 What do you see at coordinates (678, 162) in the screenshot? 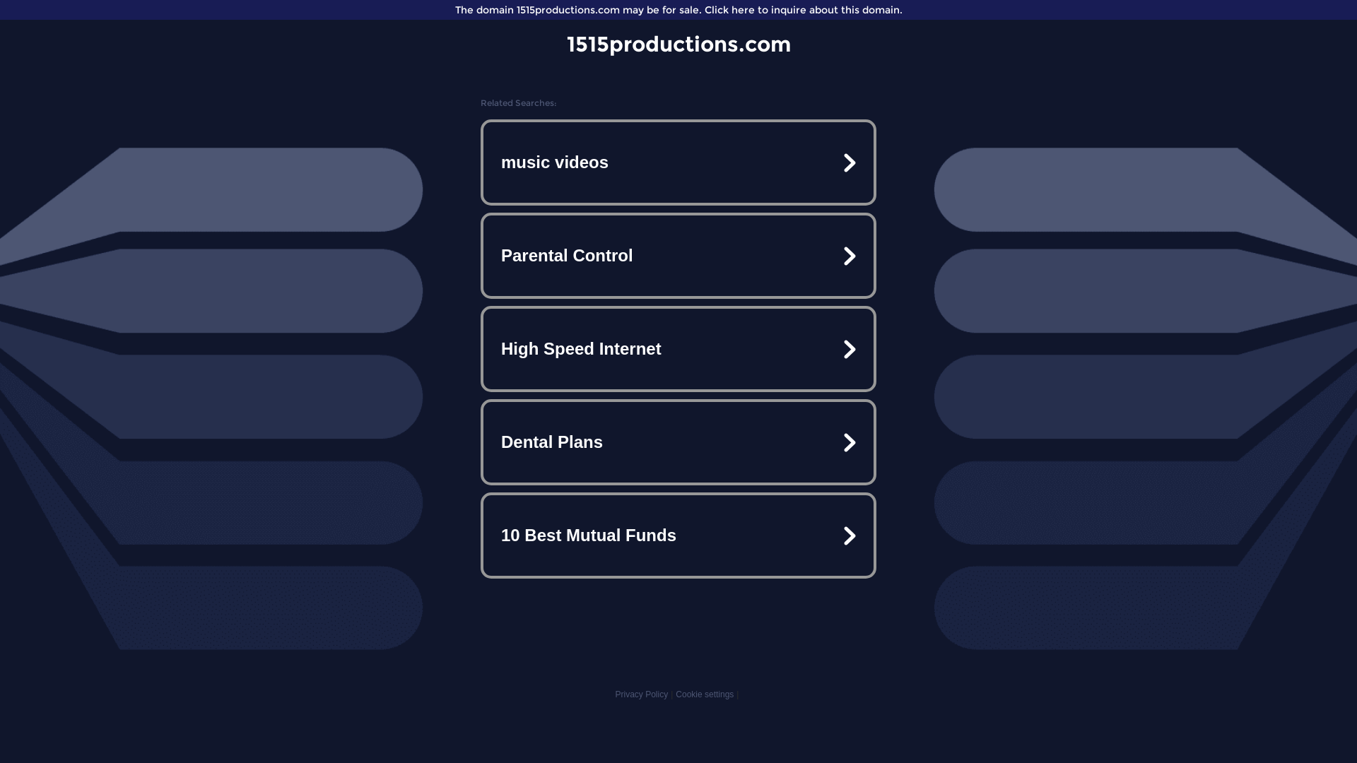
I see `music videos` at bounding box center [678, 162].